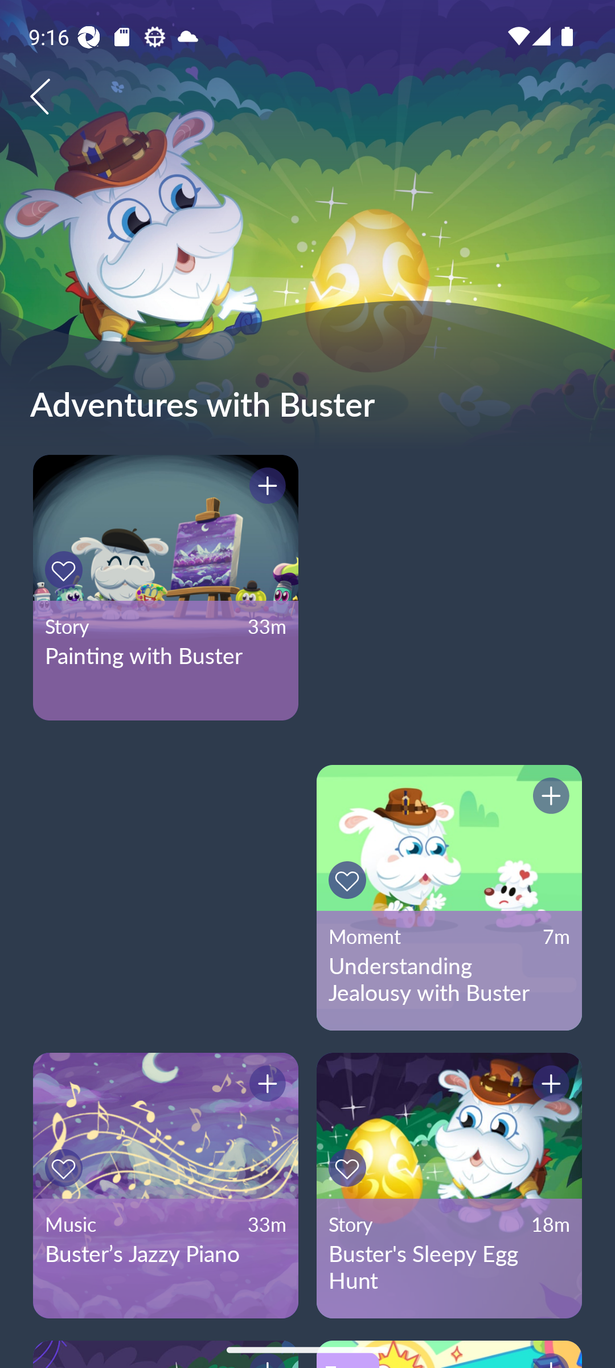 The image size is (615, 1368). What do you see at coordinates (548, 798) in the screenshot?
I see `Button` at bounding box center [548, 798].